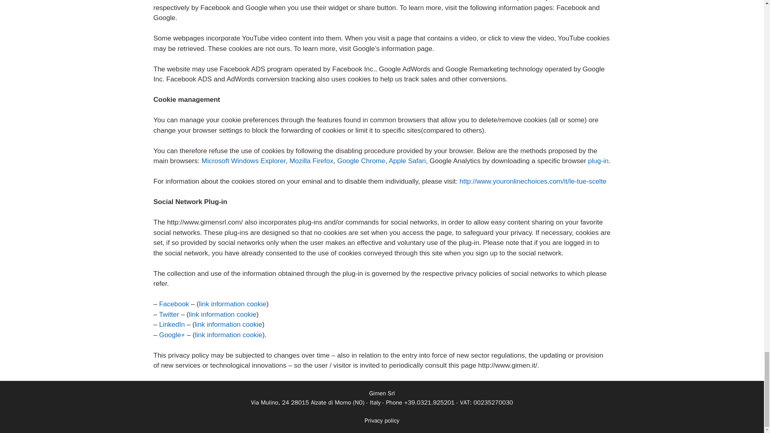 Image resolution: width=770 pixels, height=433 pixels. Describe the element at coordinates (174, 304) in the screenshot. I see `Facebook` at that location.